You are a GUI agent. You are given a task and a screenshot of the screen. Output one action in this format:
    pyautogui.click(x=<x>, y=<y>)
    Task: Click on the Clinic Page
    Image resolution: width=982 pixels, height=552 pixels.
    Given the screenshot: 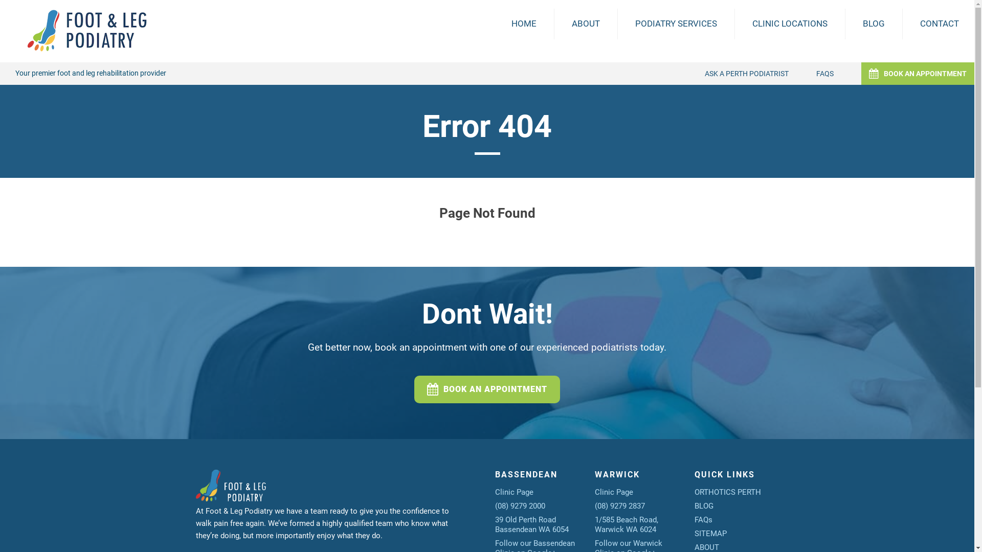 What is the action you would take?
    pyautogui.click(x=614, y=492)
    